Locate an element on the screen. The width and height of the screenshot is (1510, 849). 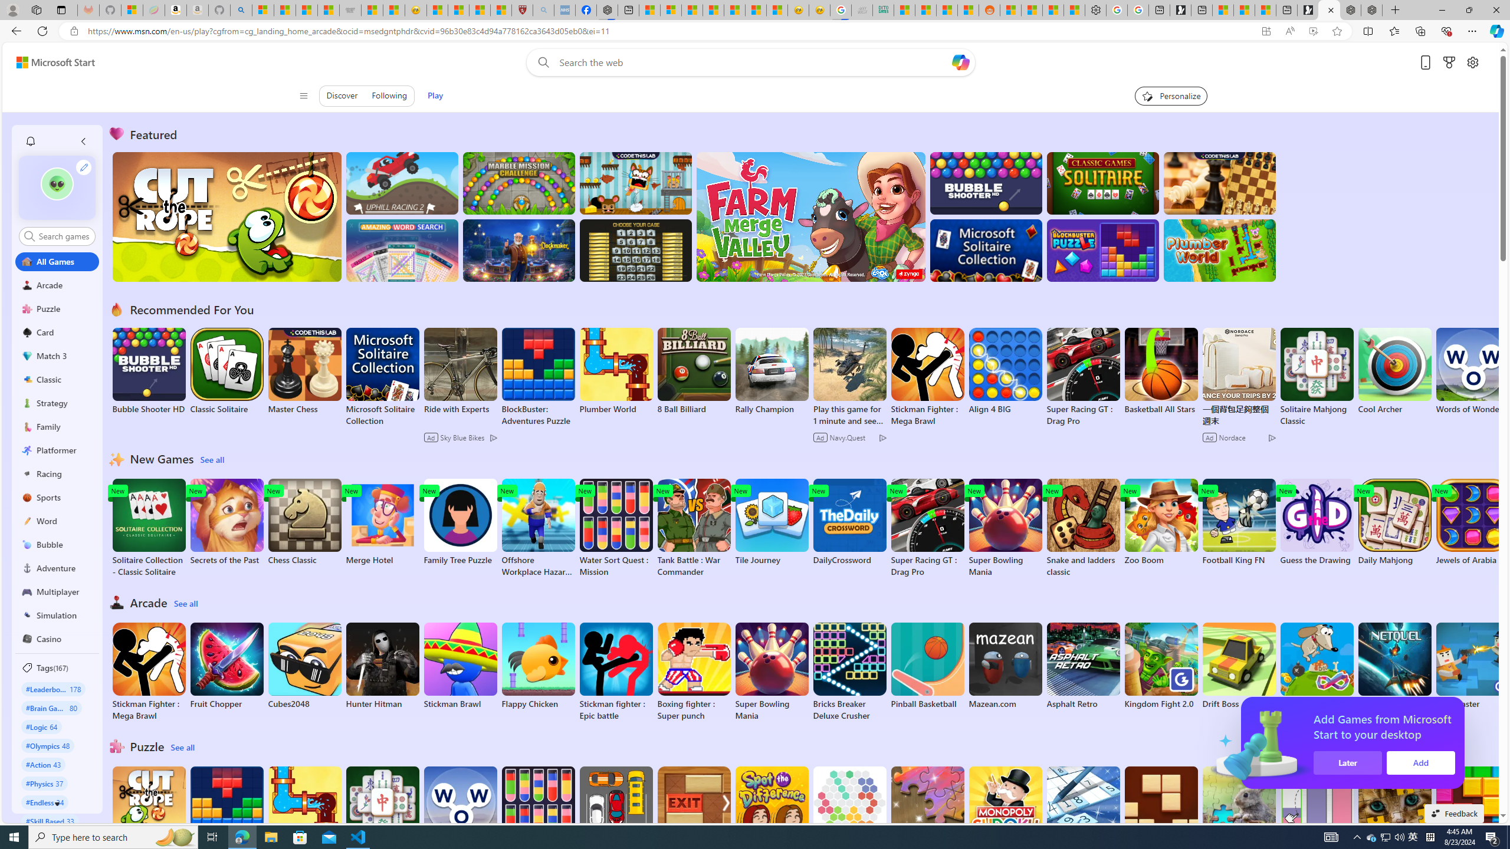
Asphalt Retro is located at coordinates (1083, 666).